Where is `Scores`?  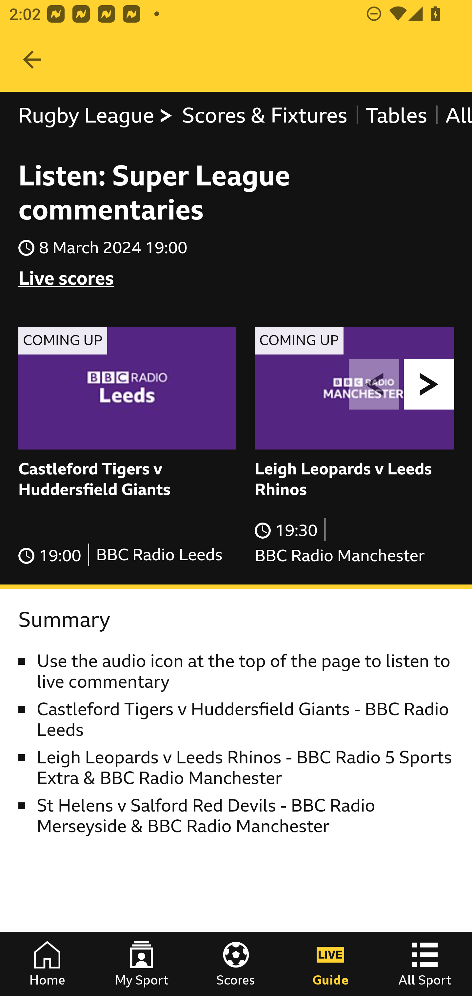 Scores is located at coordinates (236, 964).